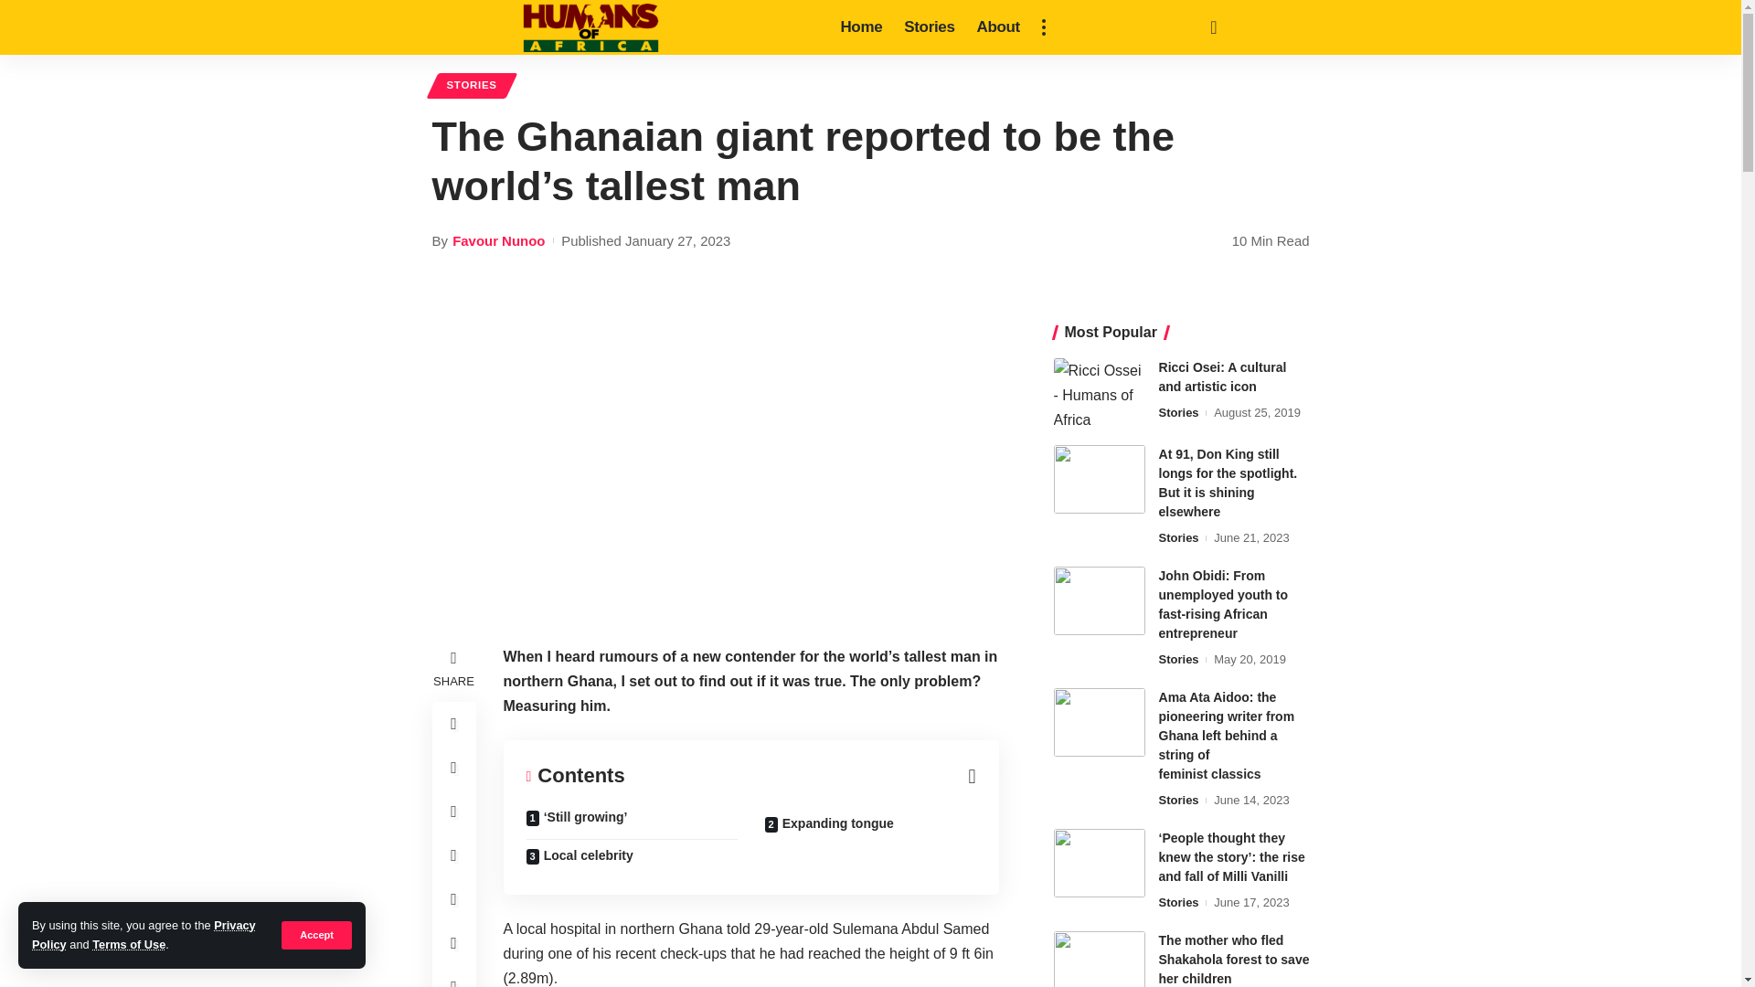 Image resolution: width=1755 pixels, height=987 pixels. What do you see at coordinates (1100, 960) in the screenshot?
I see `The mother who fled Shakahola forest to save her children` at bounding box center [1100, 960].